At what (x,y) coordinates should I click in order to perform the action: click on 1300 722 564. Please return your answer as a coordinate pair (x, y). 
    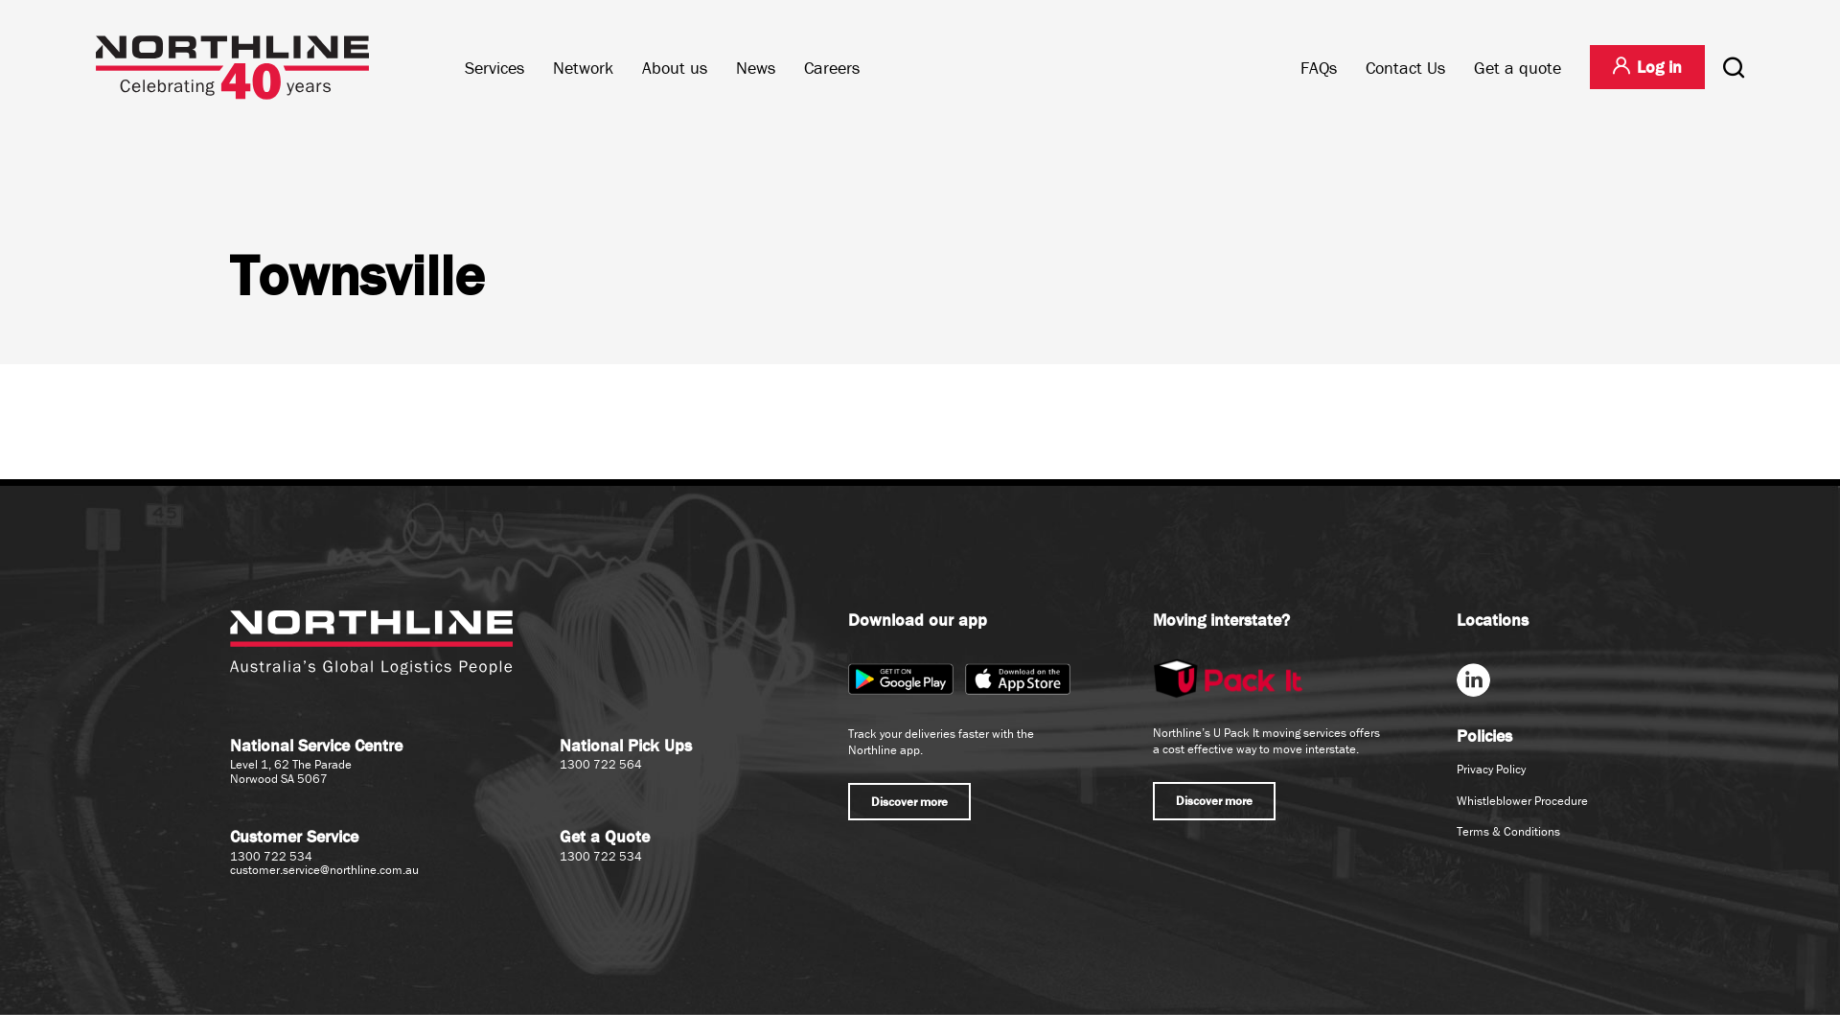
    Looking at the image, I should click on (601, 765).